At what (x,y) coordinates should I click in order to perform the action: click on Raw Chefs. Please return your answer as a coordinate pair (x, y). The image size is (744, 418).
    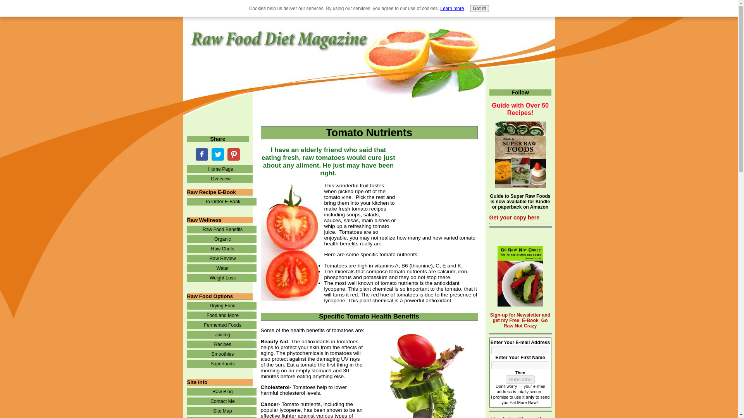
    Looking at the image, I should click on (221, 248).